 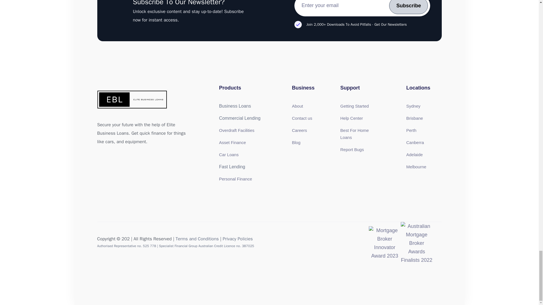 I want to click on About, so click(x=298, y=106).